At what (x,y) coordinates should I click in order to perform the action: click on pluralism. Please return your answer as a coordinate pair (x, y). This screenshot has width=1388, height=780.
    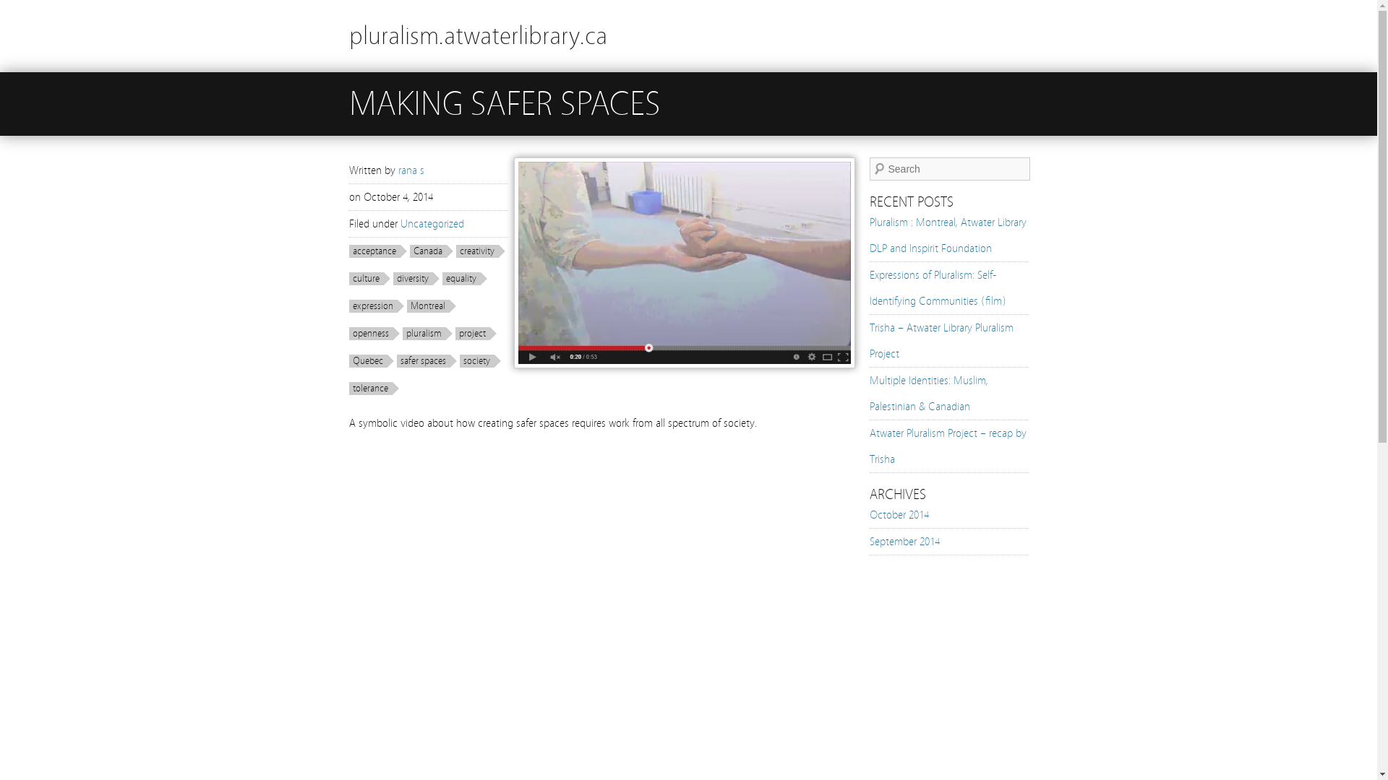
    Looking at the image, I should click on (427, 334).